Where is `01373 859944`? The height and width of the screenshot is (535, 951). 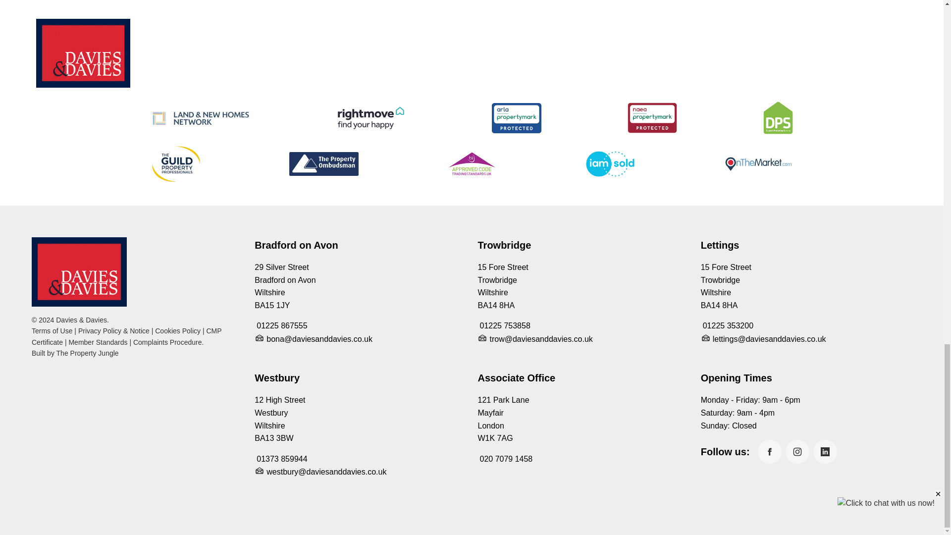
01373 859944 is located at coordinates (281, 459).